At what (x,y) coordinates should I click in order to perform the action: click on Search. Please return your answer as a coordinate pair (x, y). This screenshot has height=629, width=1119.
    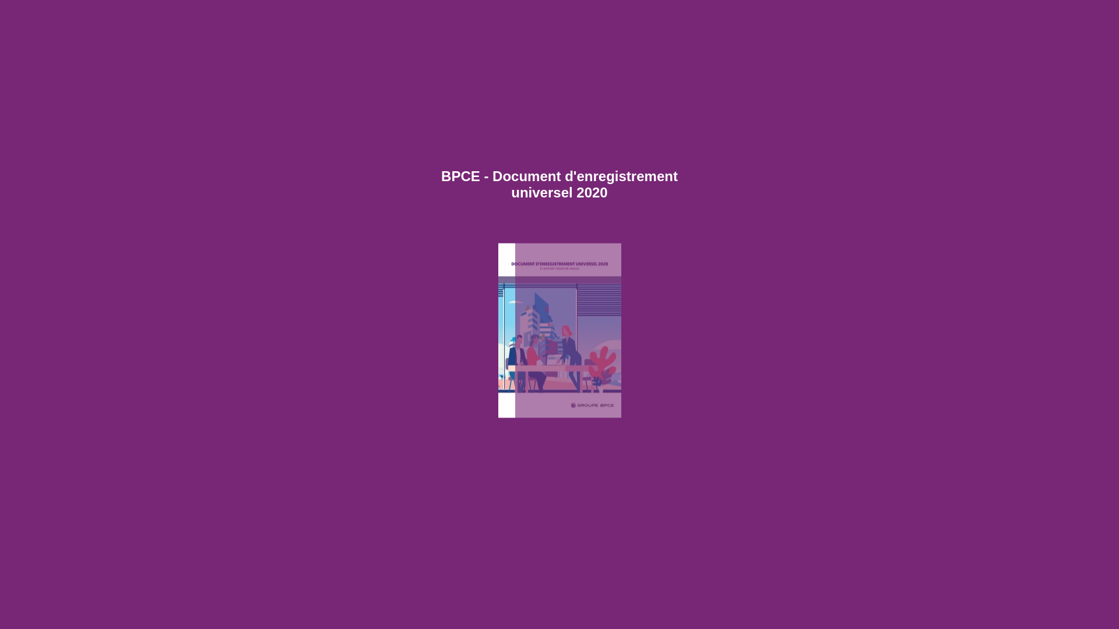
    Looking at the image, I should click on (1104, 13).